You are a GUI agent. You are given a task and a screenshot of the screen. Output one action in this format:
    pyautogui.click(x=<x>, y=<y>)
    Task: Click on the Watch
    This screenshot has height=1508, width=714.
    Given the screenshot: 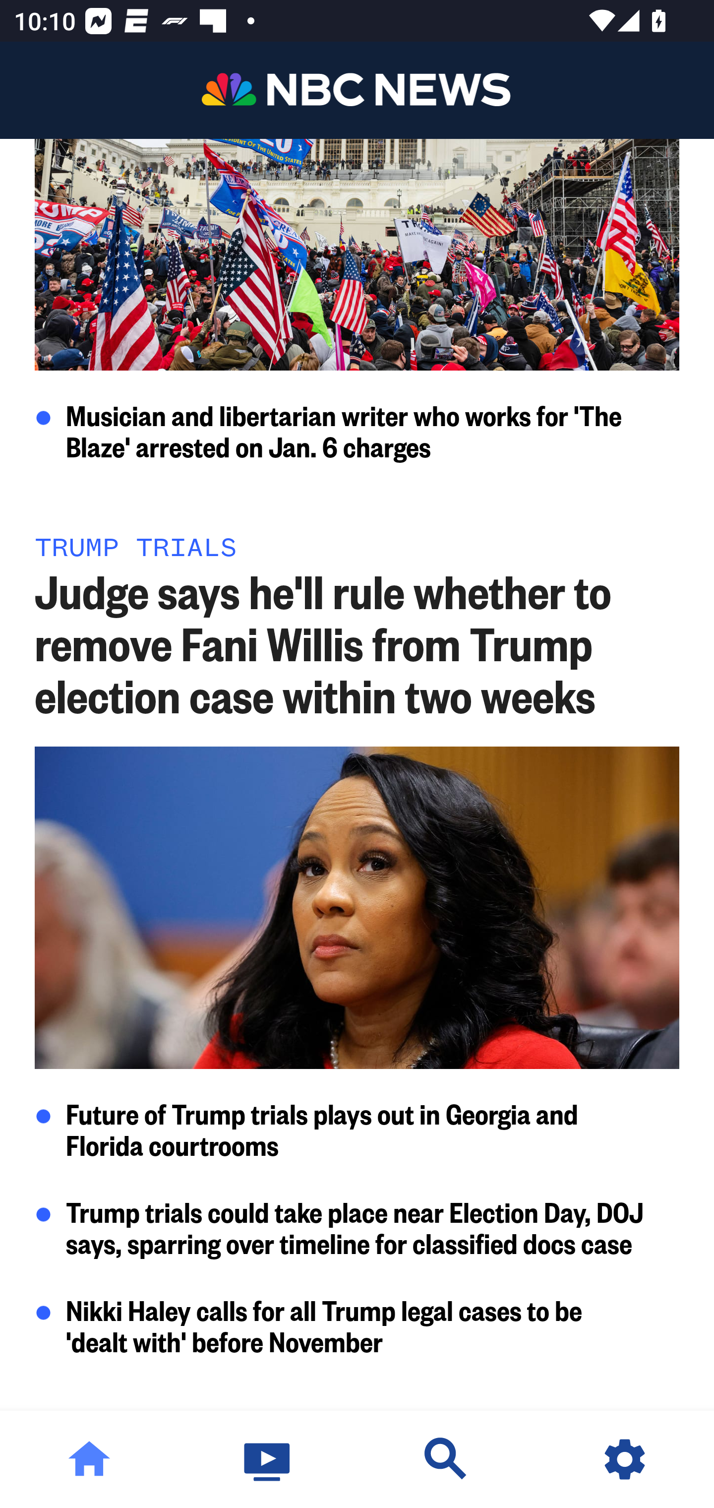 What is the action you would take?
    pyautogui.click(x=268, y=1459)
    